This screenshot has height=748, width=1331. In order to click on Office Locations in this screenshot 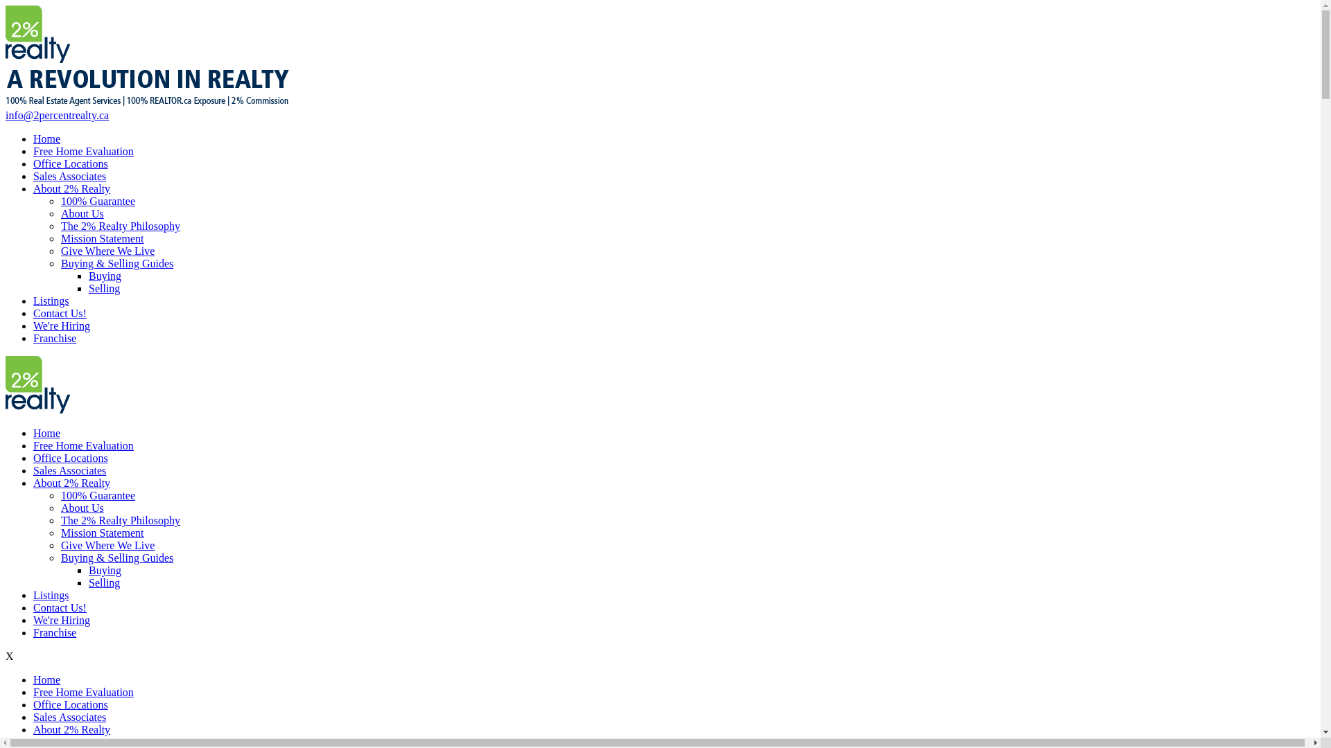, I will do `click(71, 705)`.